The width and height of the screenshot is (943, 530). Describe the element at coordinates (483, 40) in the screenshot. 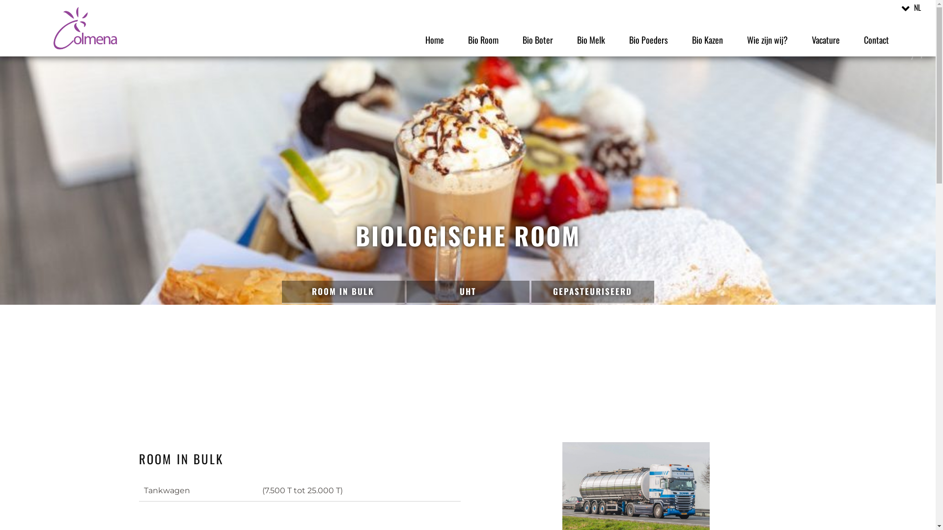

I see `Bio Room` at that location.